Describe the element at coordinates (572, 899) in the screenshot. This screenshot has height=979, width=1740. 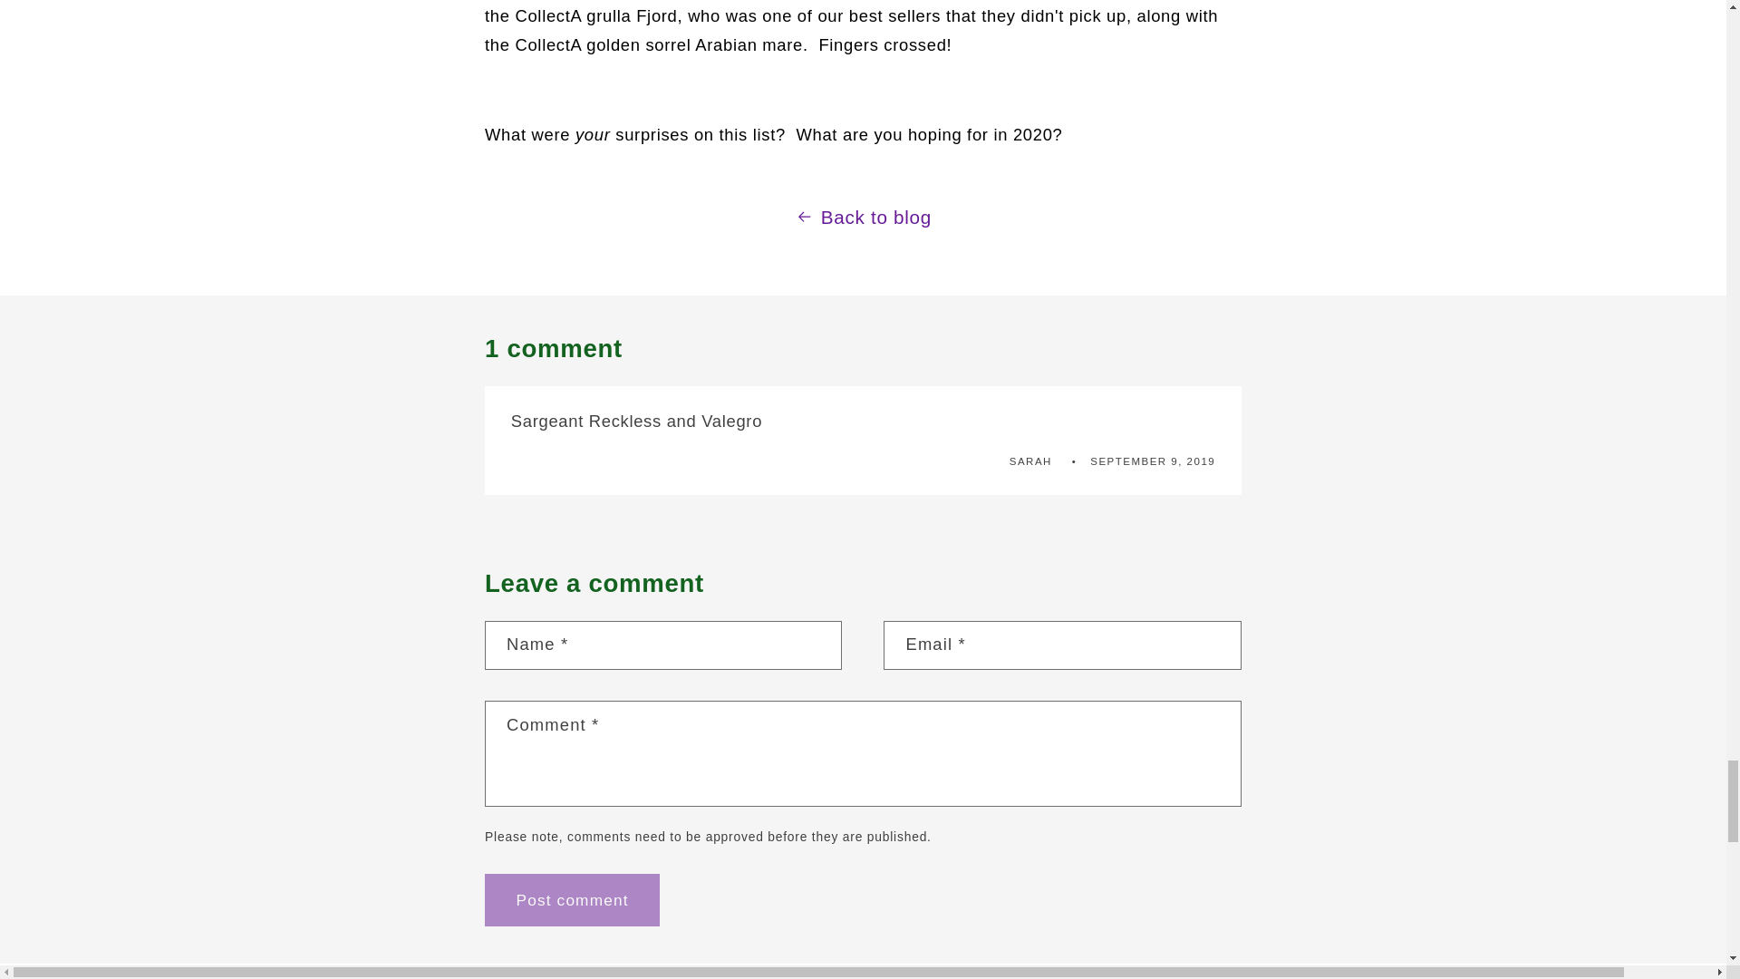
I see `Post comment` at that location.